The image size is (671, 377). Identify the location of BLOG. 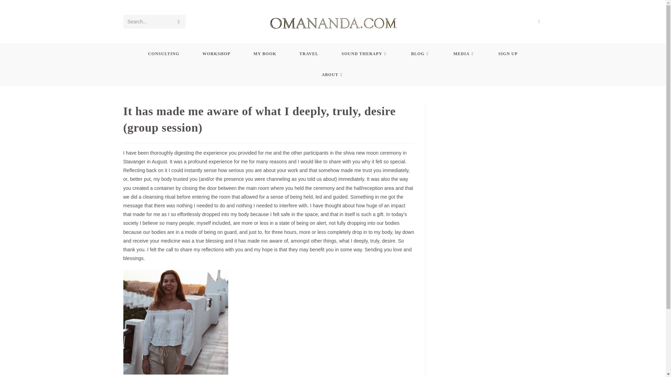
(420, 54).